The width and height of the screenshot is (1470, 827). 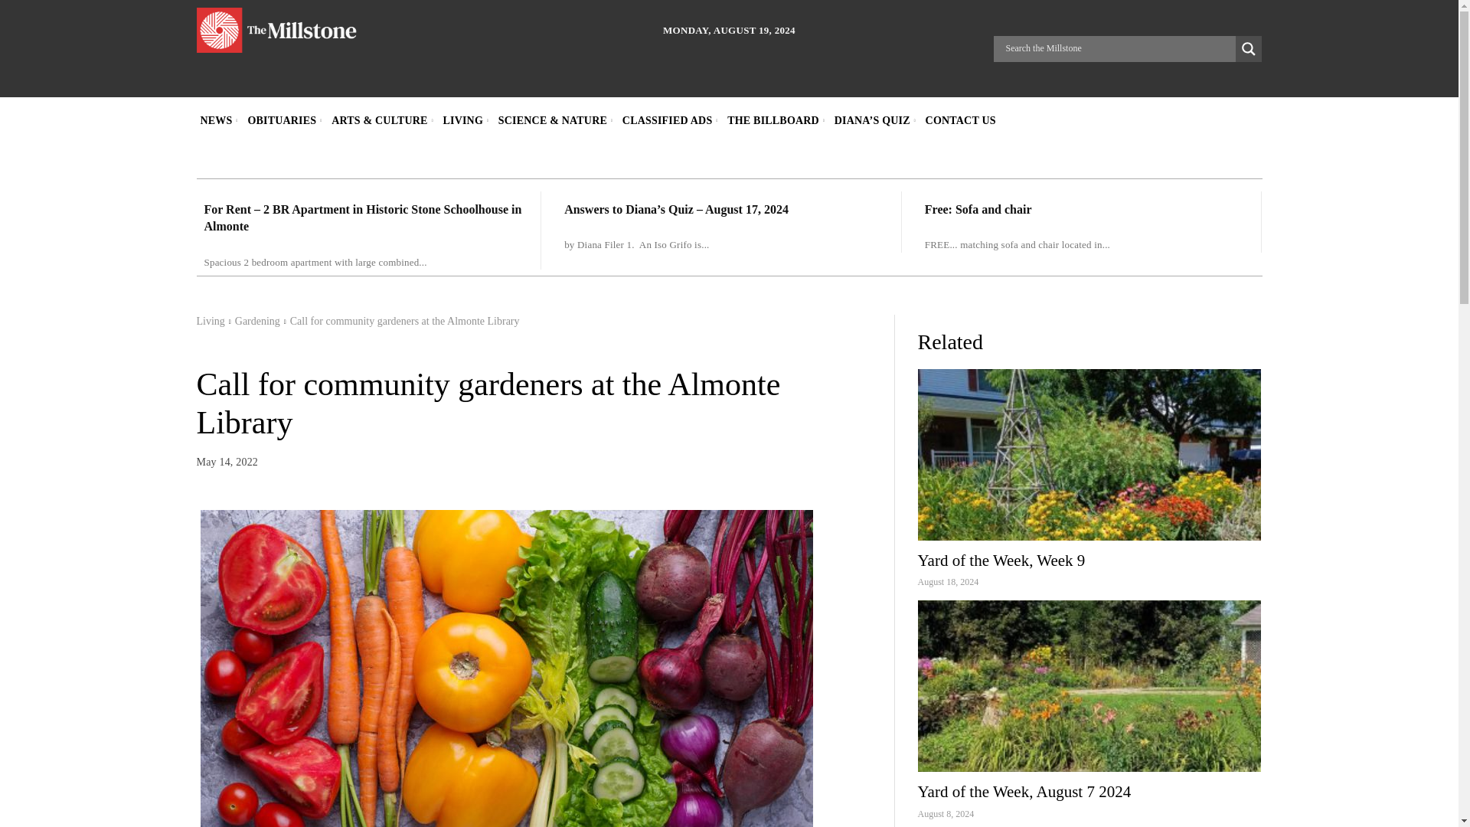 I want to click on THE BILLBOARD, so click(x=773, y=120).